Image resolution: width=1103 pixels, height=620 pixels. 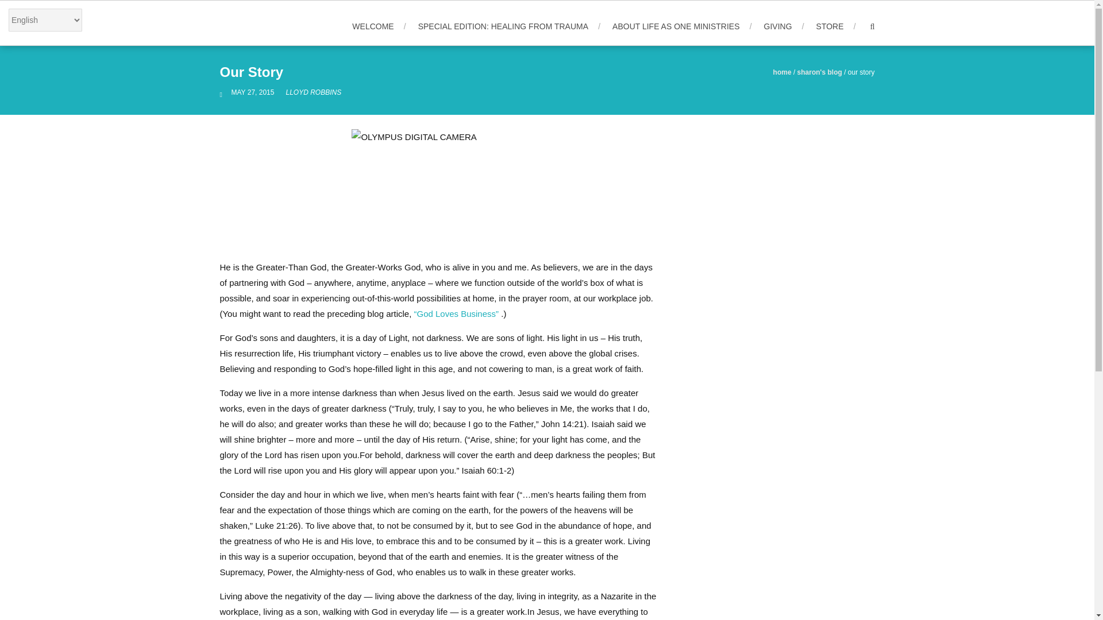 I want to click on STORE, so click(x=835, y=26).